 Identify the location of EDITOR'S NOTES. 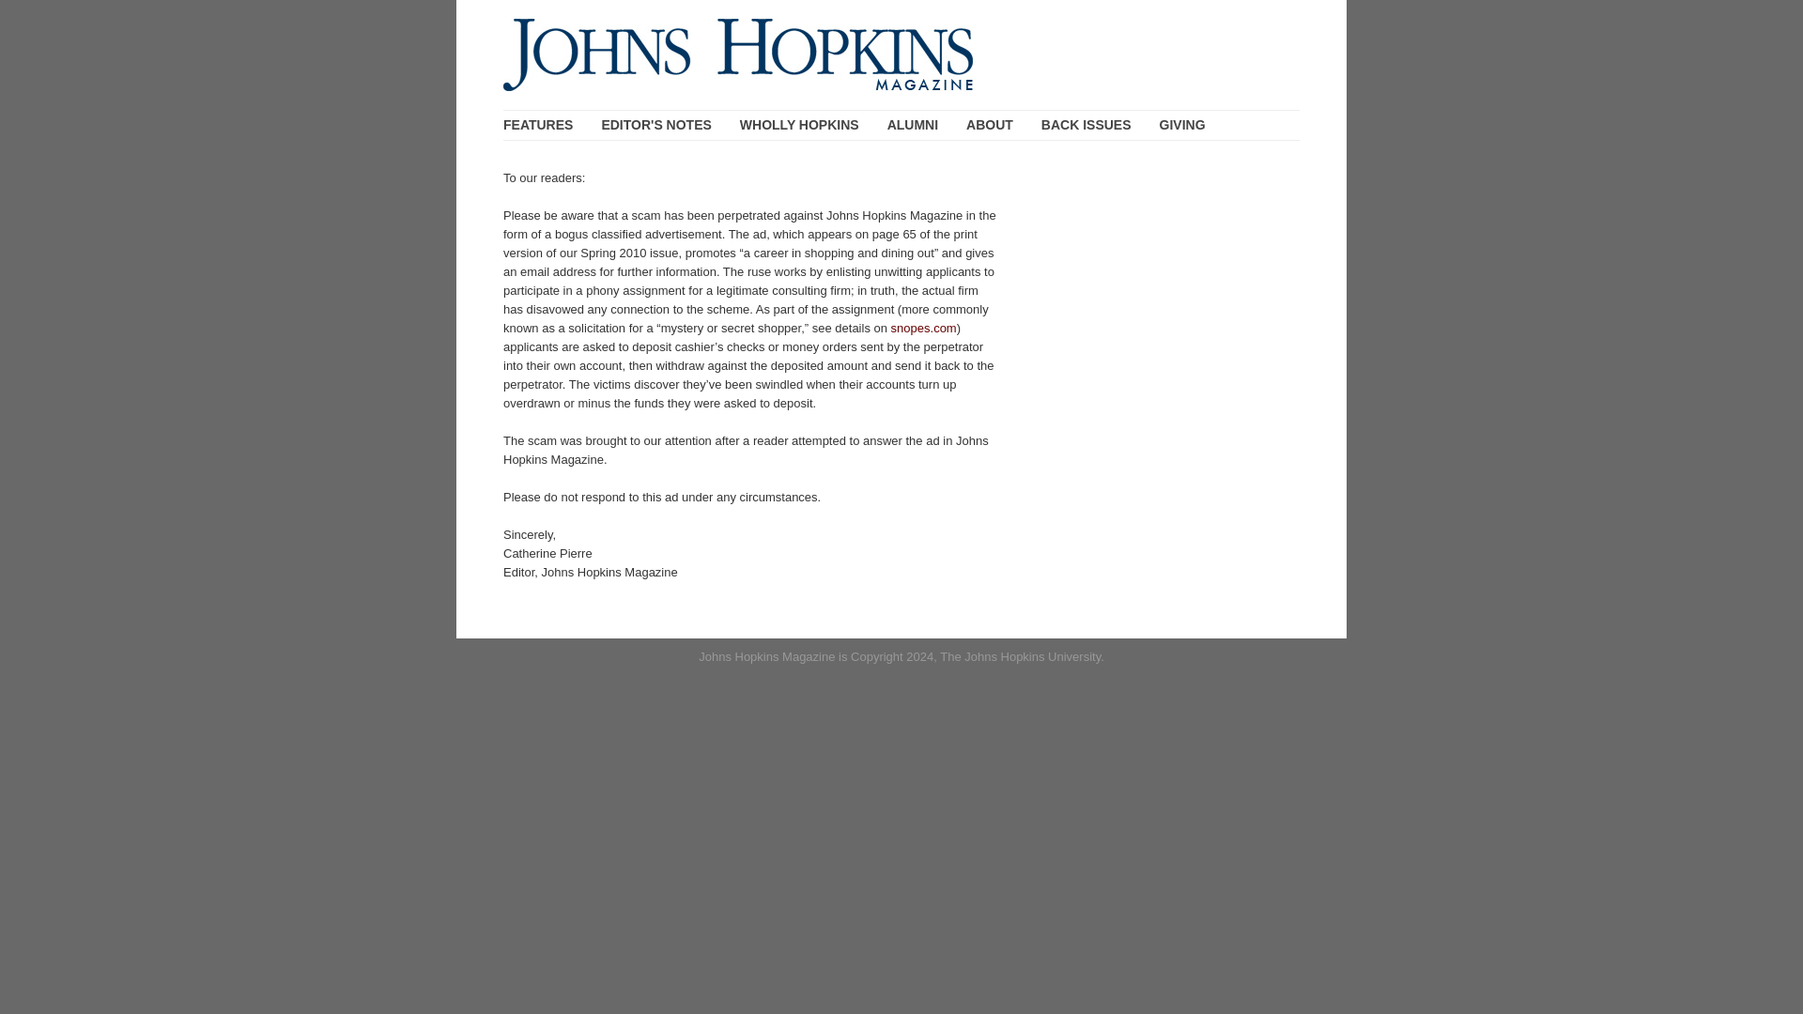
(655, 125).